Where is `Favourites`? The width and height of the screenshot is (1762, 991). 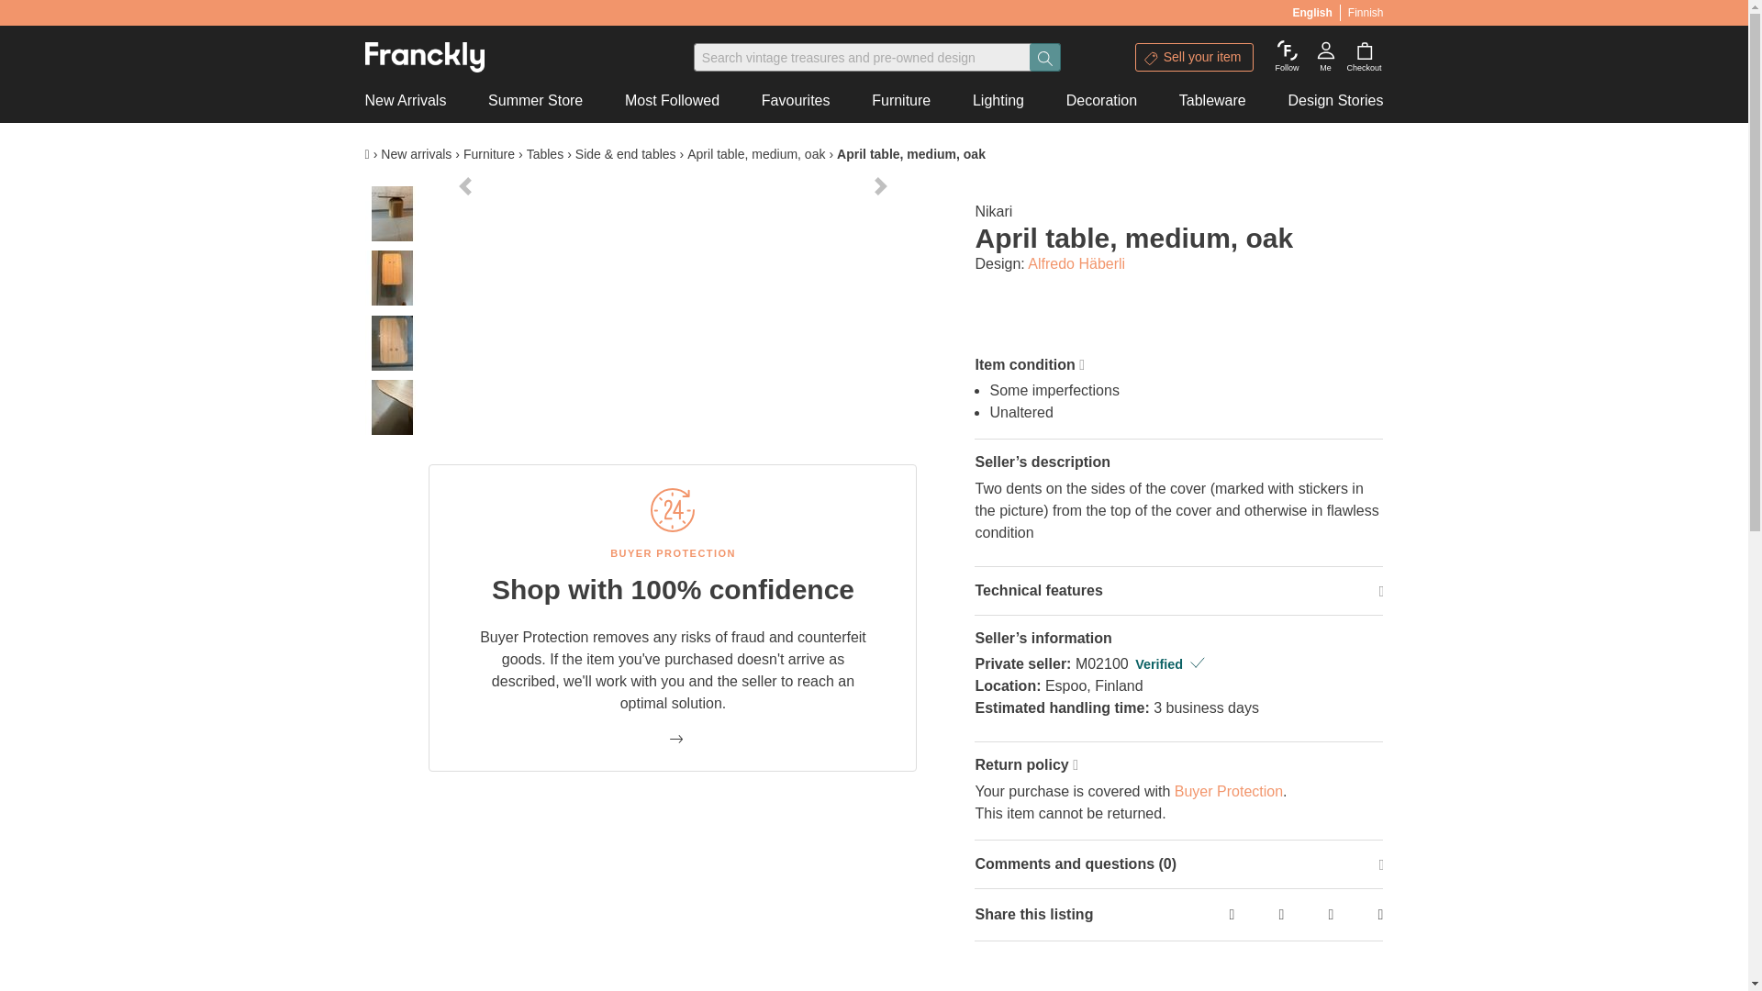 Favourites is located at coordinates (795, 101).